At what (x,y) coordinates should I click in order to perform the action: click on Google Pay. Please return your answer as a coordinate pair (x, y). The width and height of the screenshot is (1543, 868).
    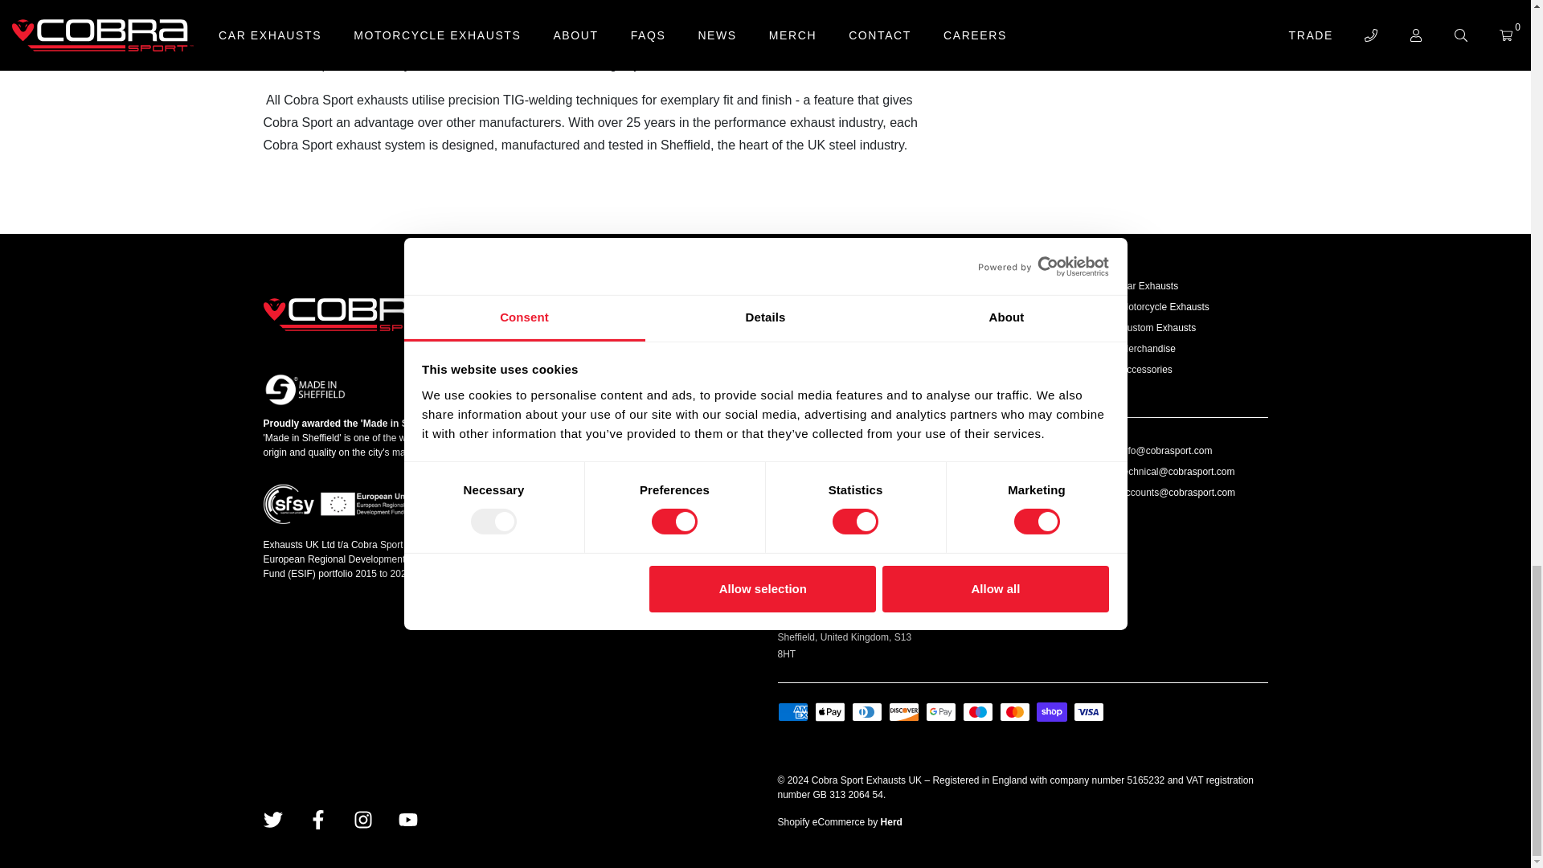
    Looking at the image, I should click on (941, 711).